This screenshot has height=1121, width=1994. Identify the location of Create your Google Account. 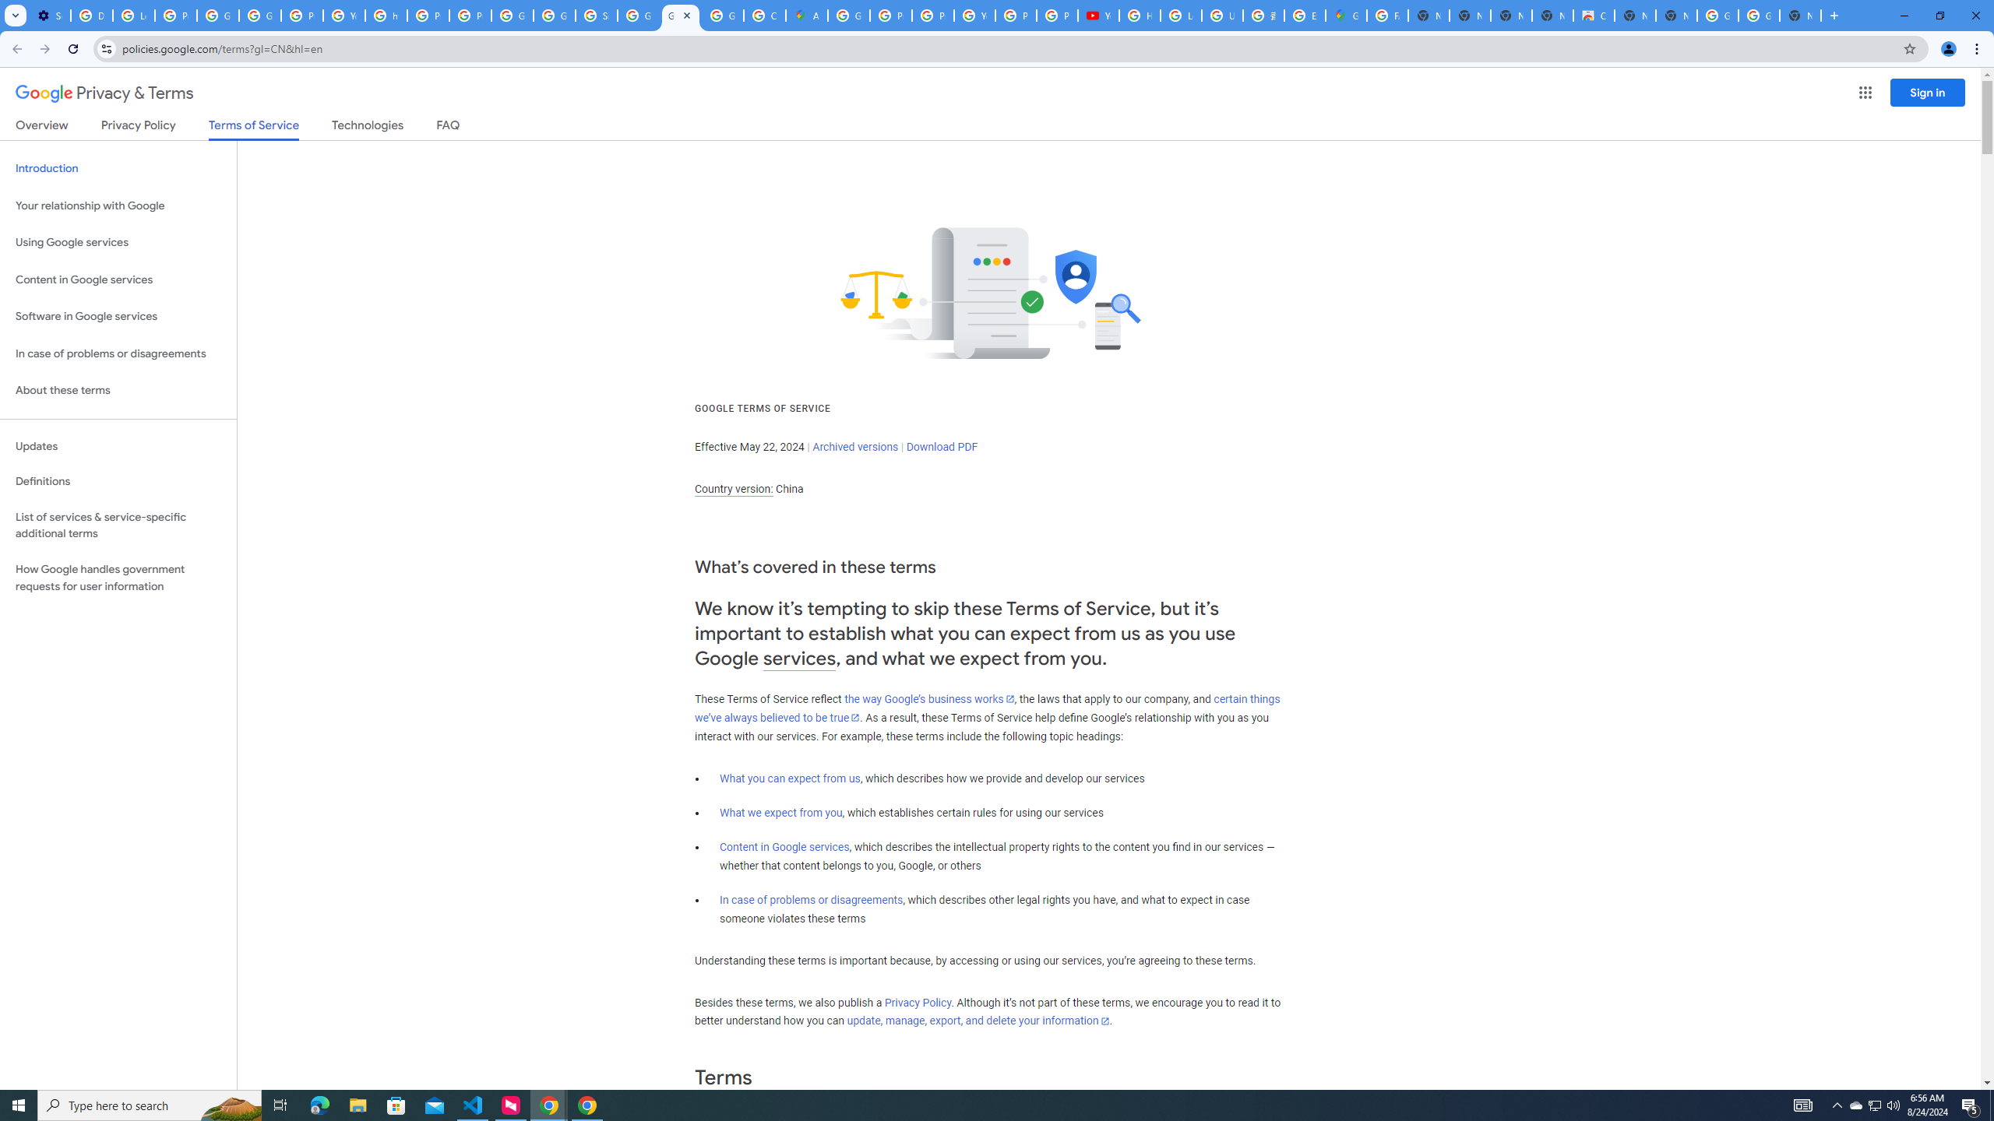
(765, 16).